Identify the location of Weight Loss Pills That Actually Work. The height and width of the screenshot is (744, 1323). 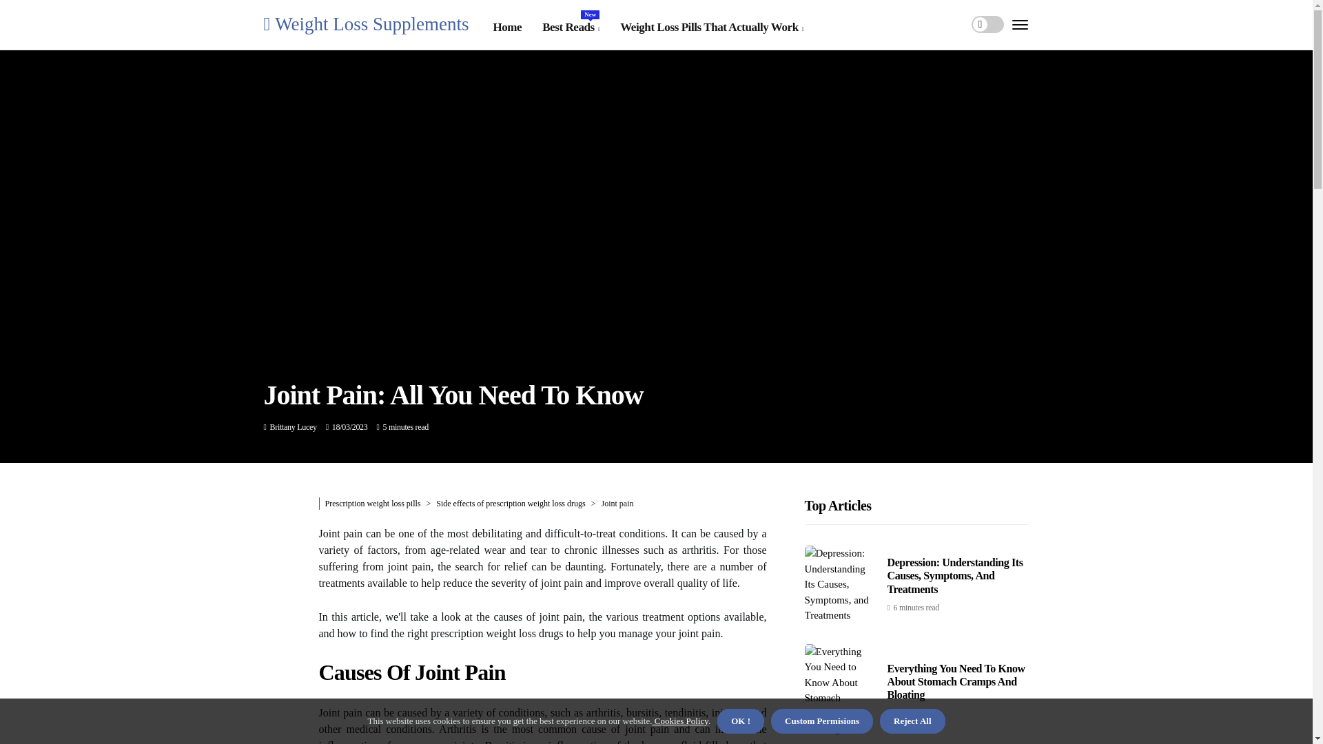
(711, 28).